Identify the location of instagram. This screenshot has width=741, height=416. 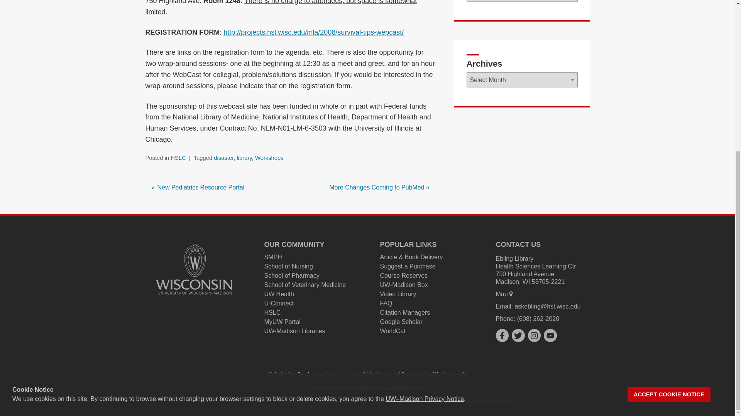
(534, 335).